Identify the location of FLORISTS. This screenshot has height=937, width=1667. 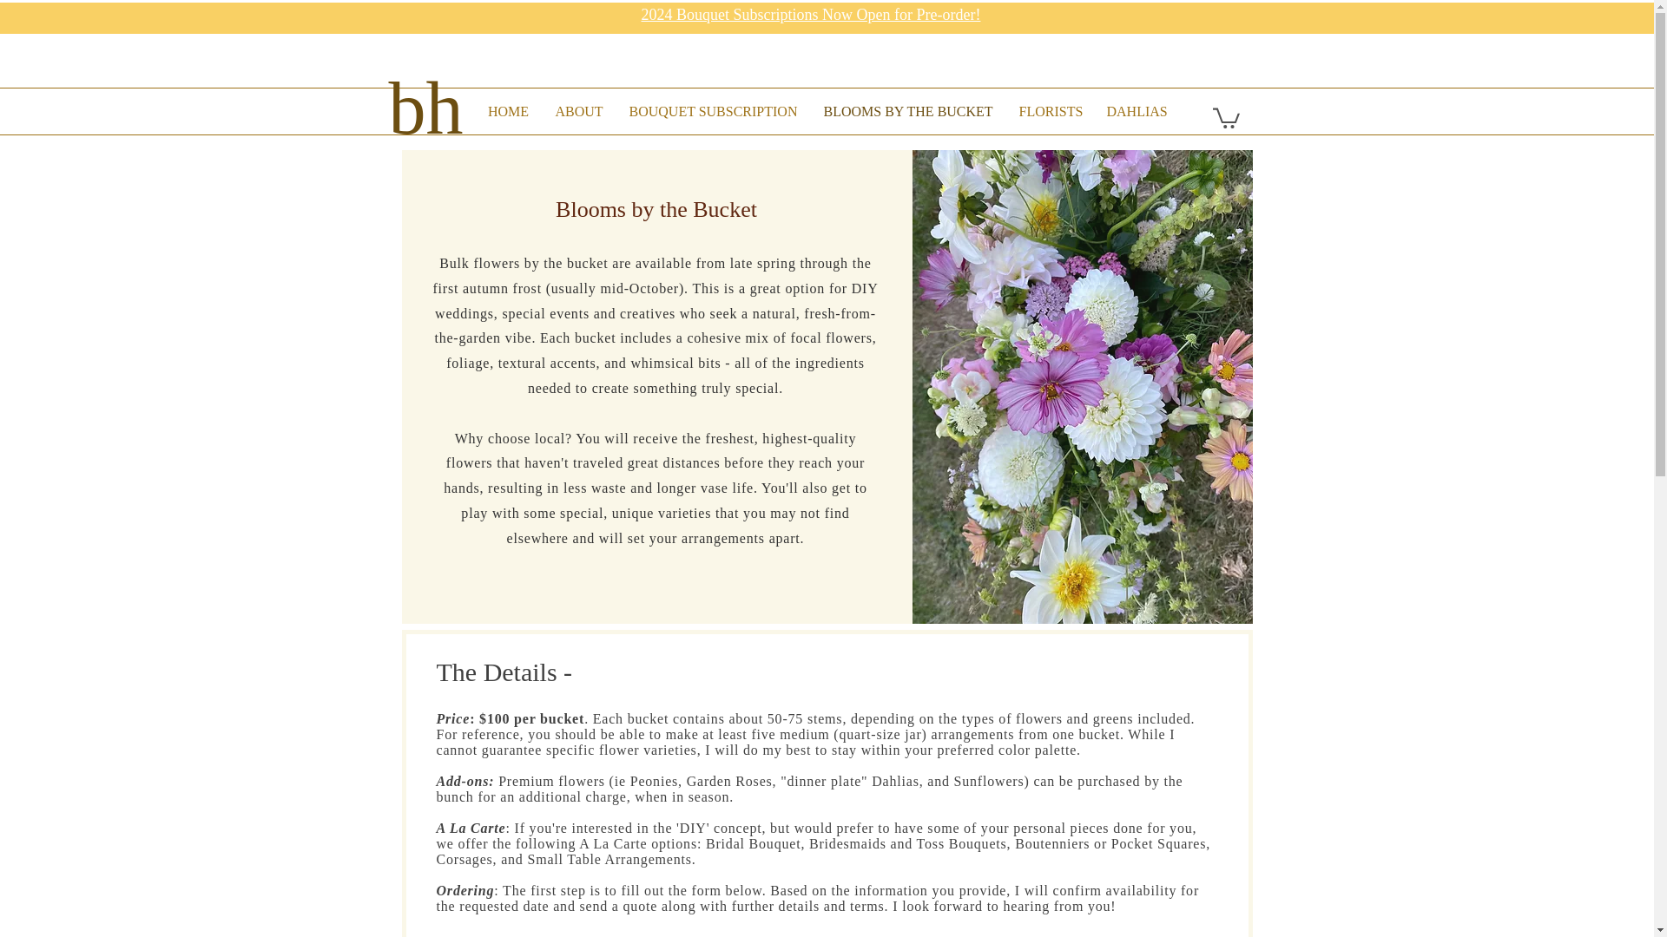
(1049, 111).